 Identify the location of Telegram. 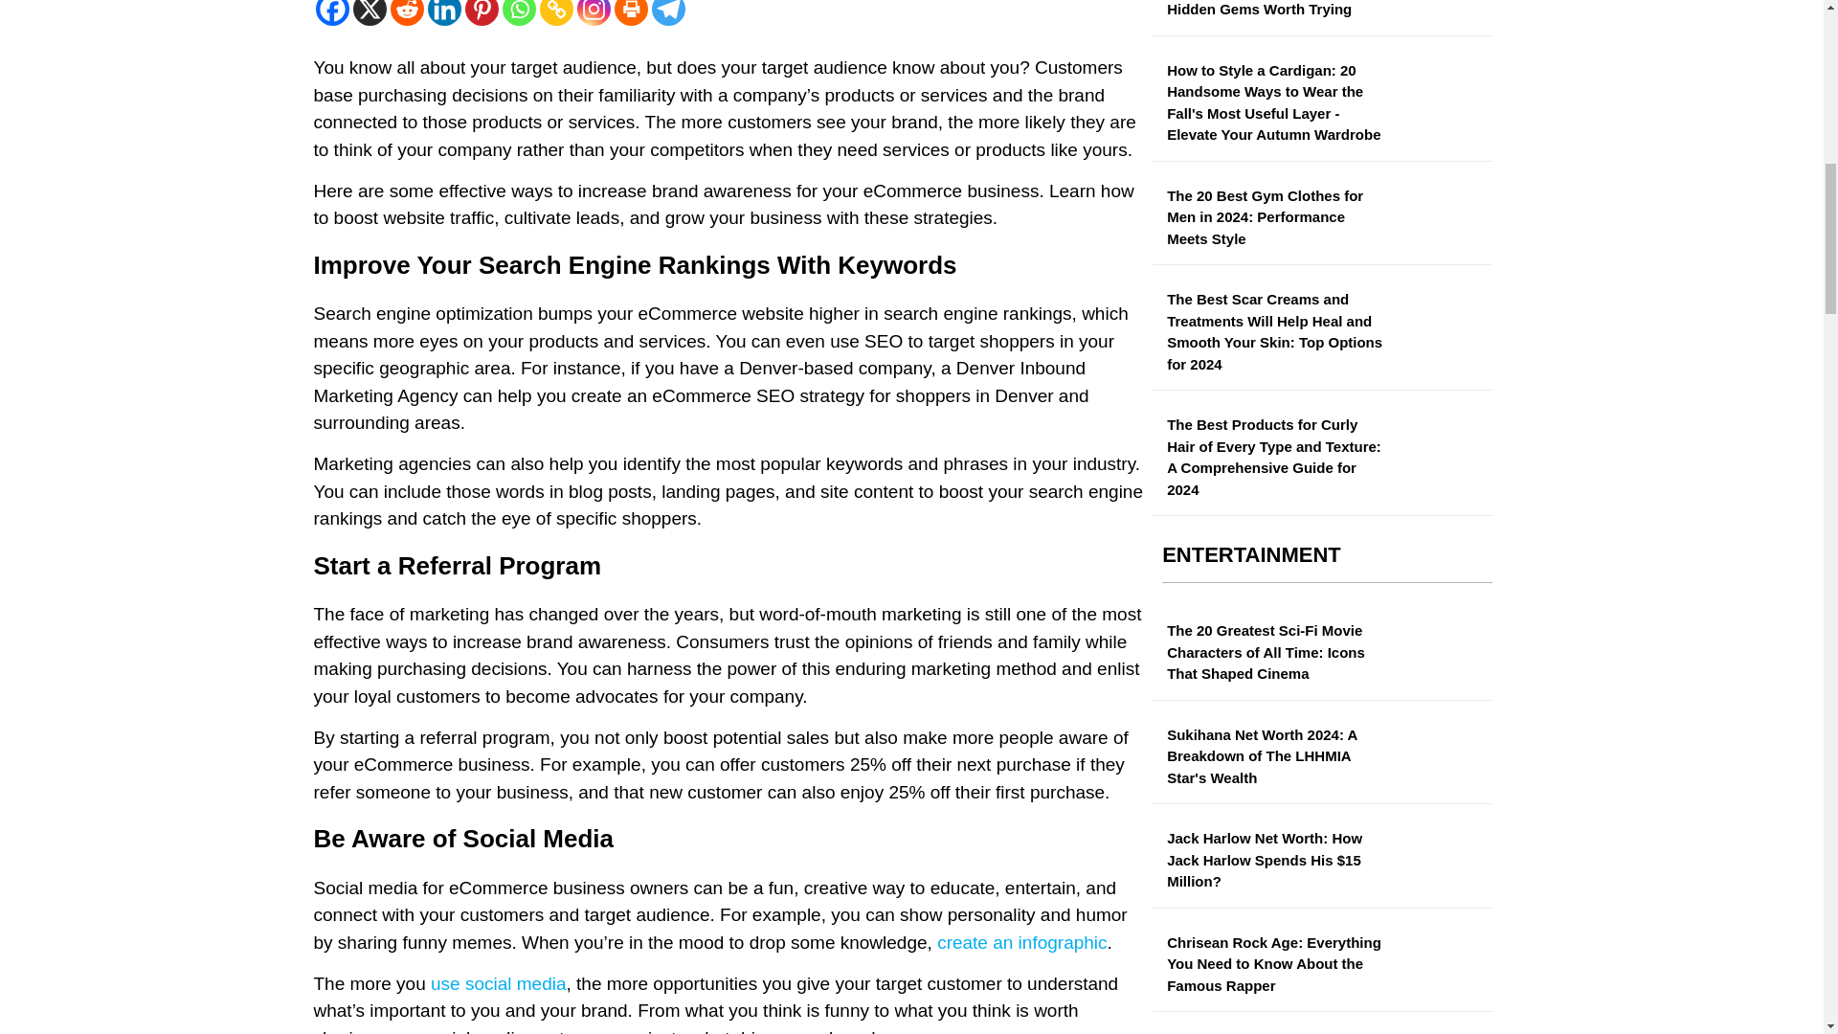
(666, 13).